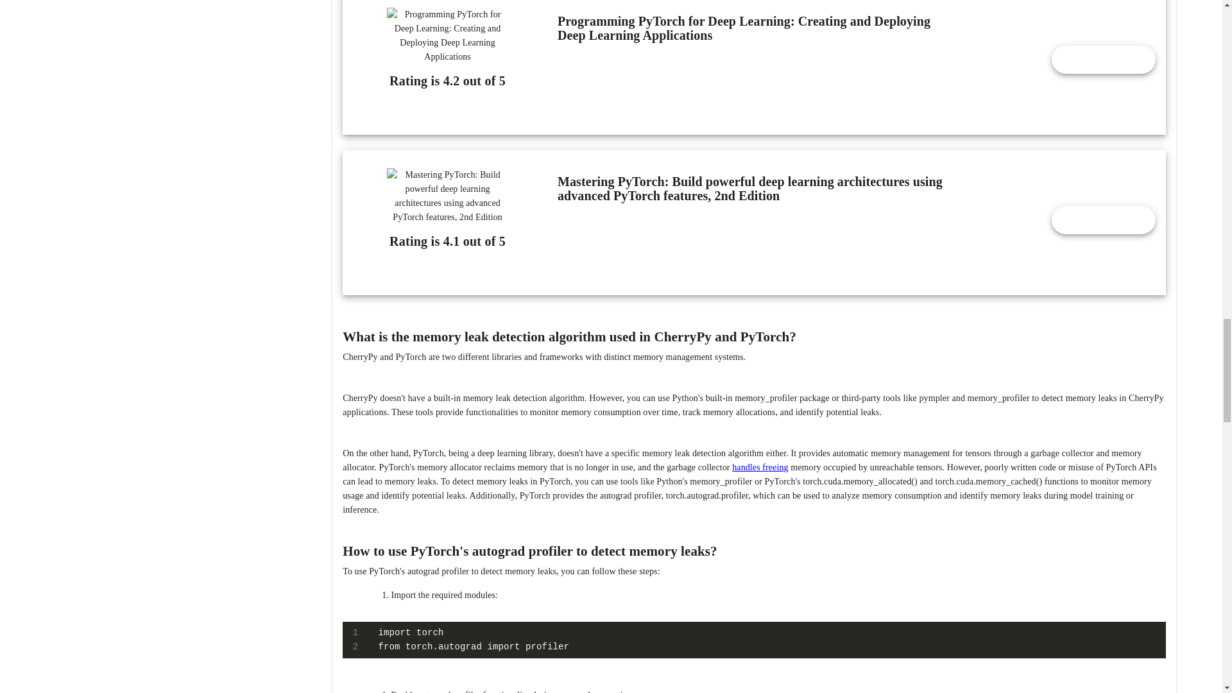  Describe the element at coordinates (1104, 219) in the screenshot. I see `GET BOOK NOW` at that location.